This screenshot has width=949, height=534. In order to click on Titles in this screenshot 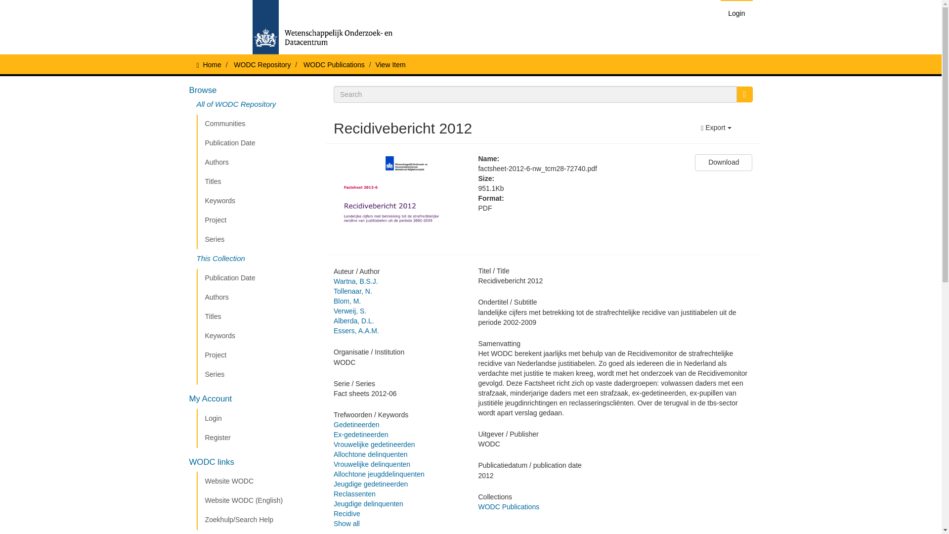, I will do `click(258, 316)`.